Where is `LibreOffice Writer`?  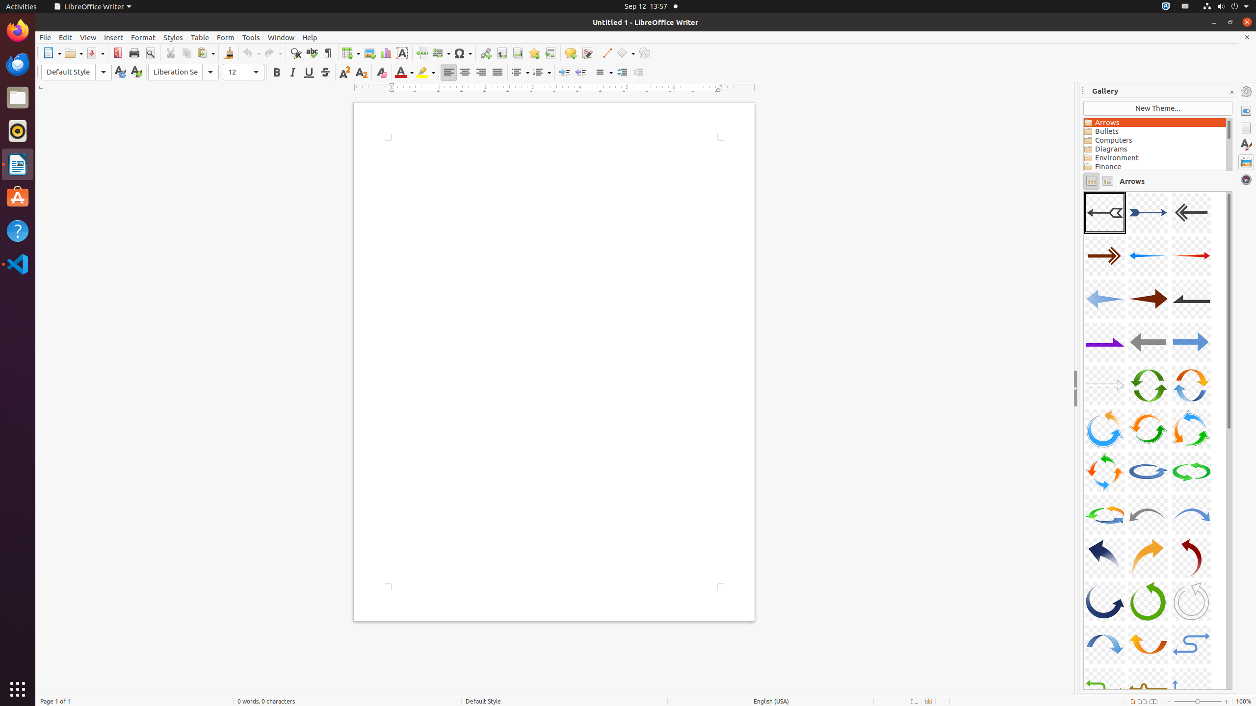 LibreOffice Writer is located at coordinates (92, 7).